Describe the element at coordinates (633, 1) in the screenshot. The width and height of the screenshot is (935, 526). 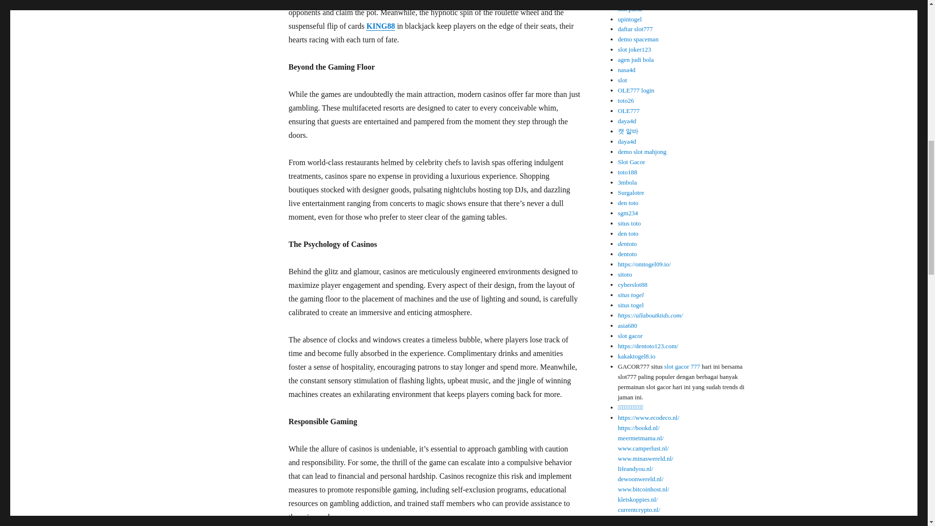
I see `ugasli login` at that location.